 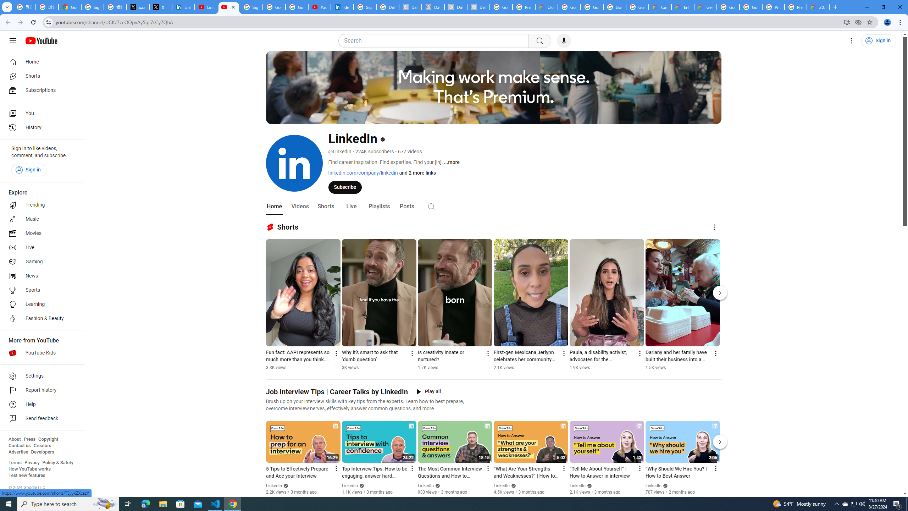 What do you see at coordinates (40, 405) in the screenshot?
I see `Help` at bounding box center [40, 405].